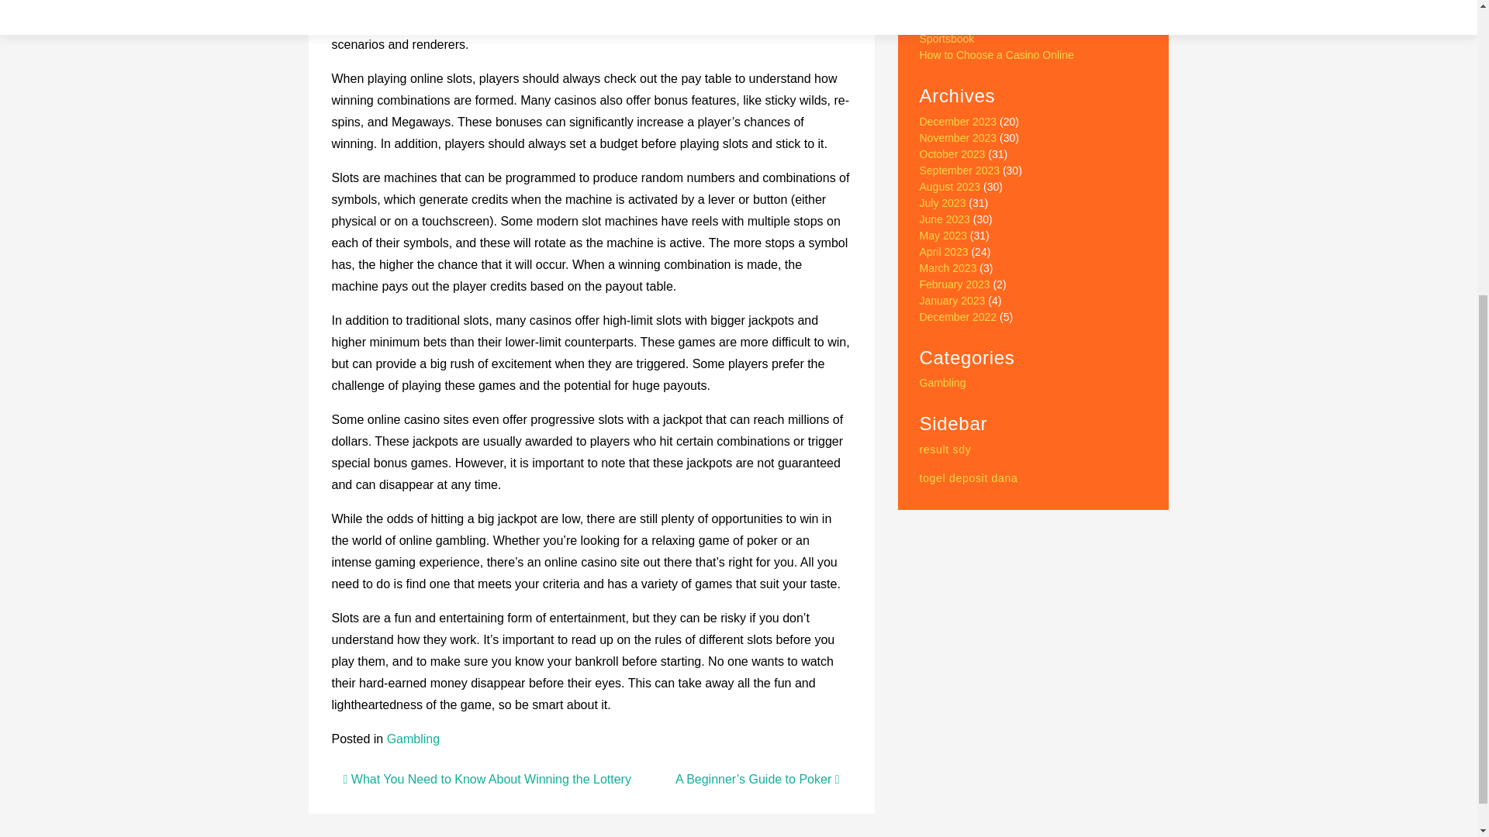  What do you see at coordinates (945, 251) in the screenshot?
I see `April 2023` at bounding box center [945, 251].